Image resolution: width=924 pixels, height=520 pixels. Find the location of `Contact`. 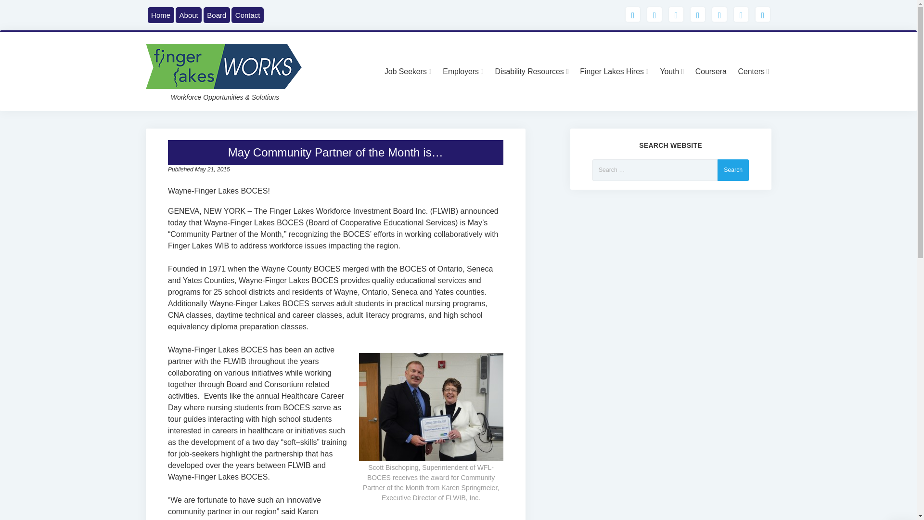

Contact is located at coordinates (247, 15).